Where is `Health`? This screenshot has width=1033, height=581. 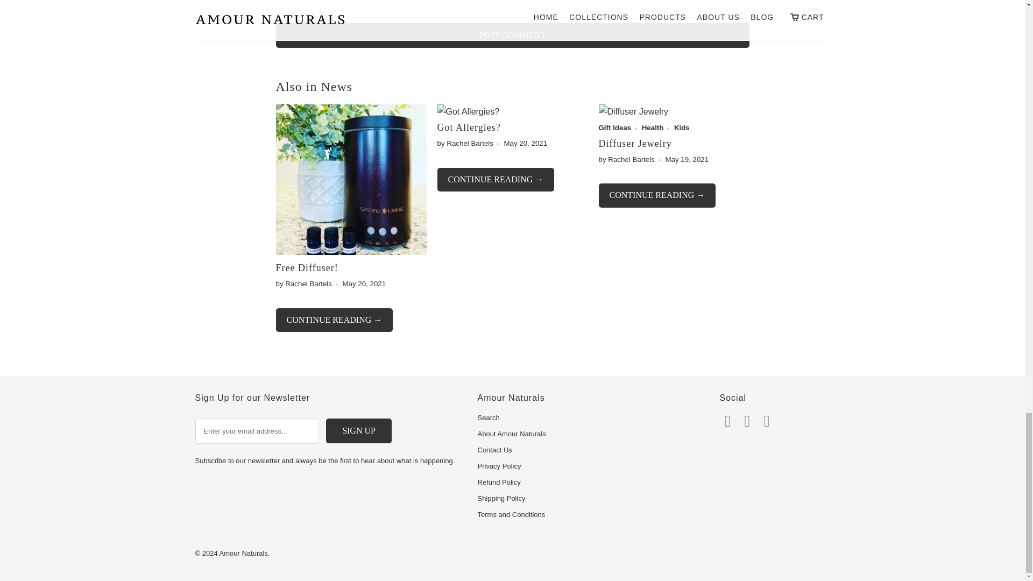 Health is located at coordinates (653, 128).